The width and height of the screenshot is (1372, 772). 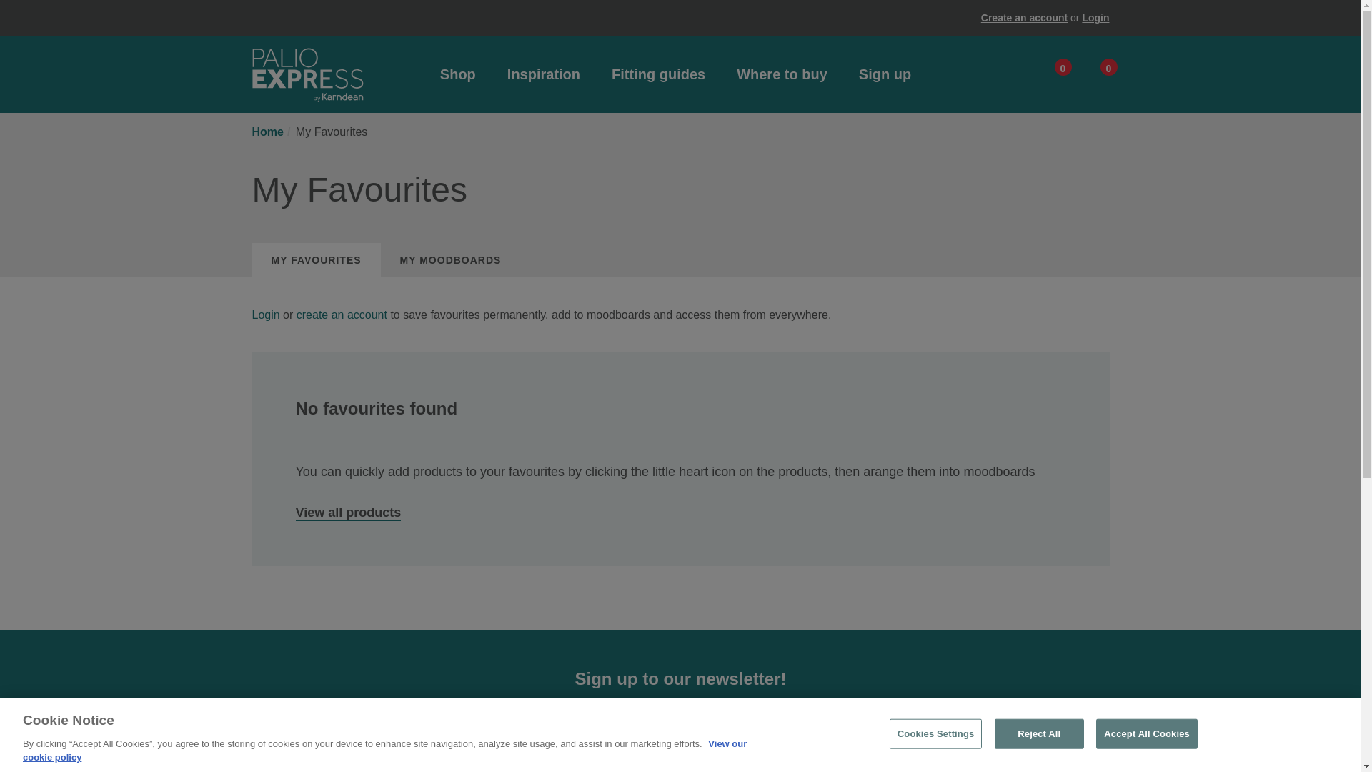 I want to click on Login, so click(x=267, y=315).